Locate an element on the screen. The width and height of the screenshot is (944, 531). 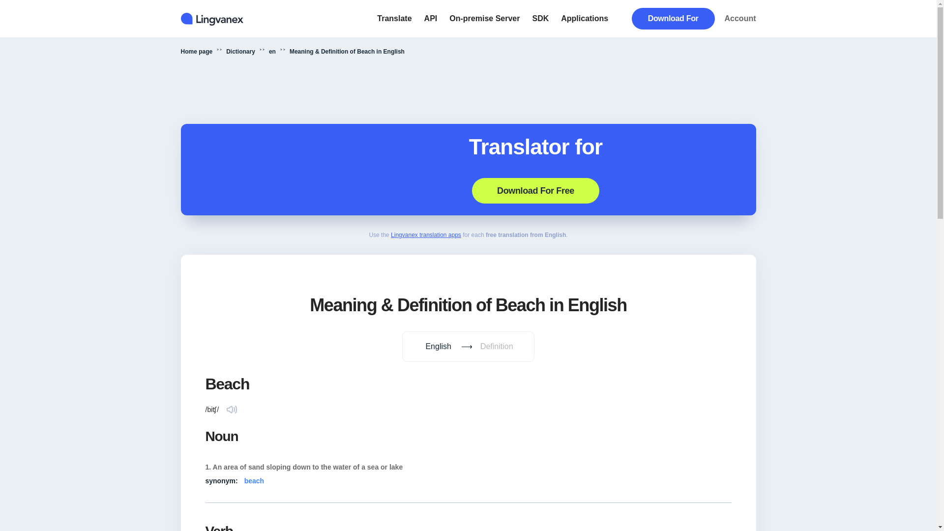
en is located at coordinates (272, 52).